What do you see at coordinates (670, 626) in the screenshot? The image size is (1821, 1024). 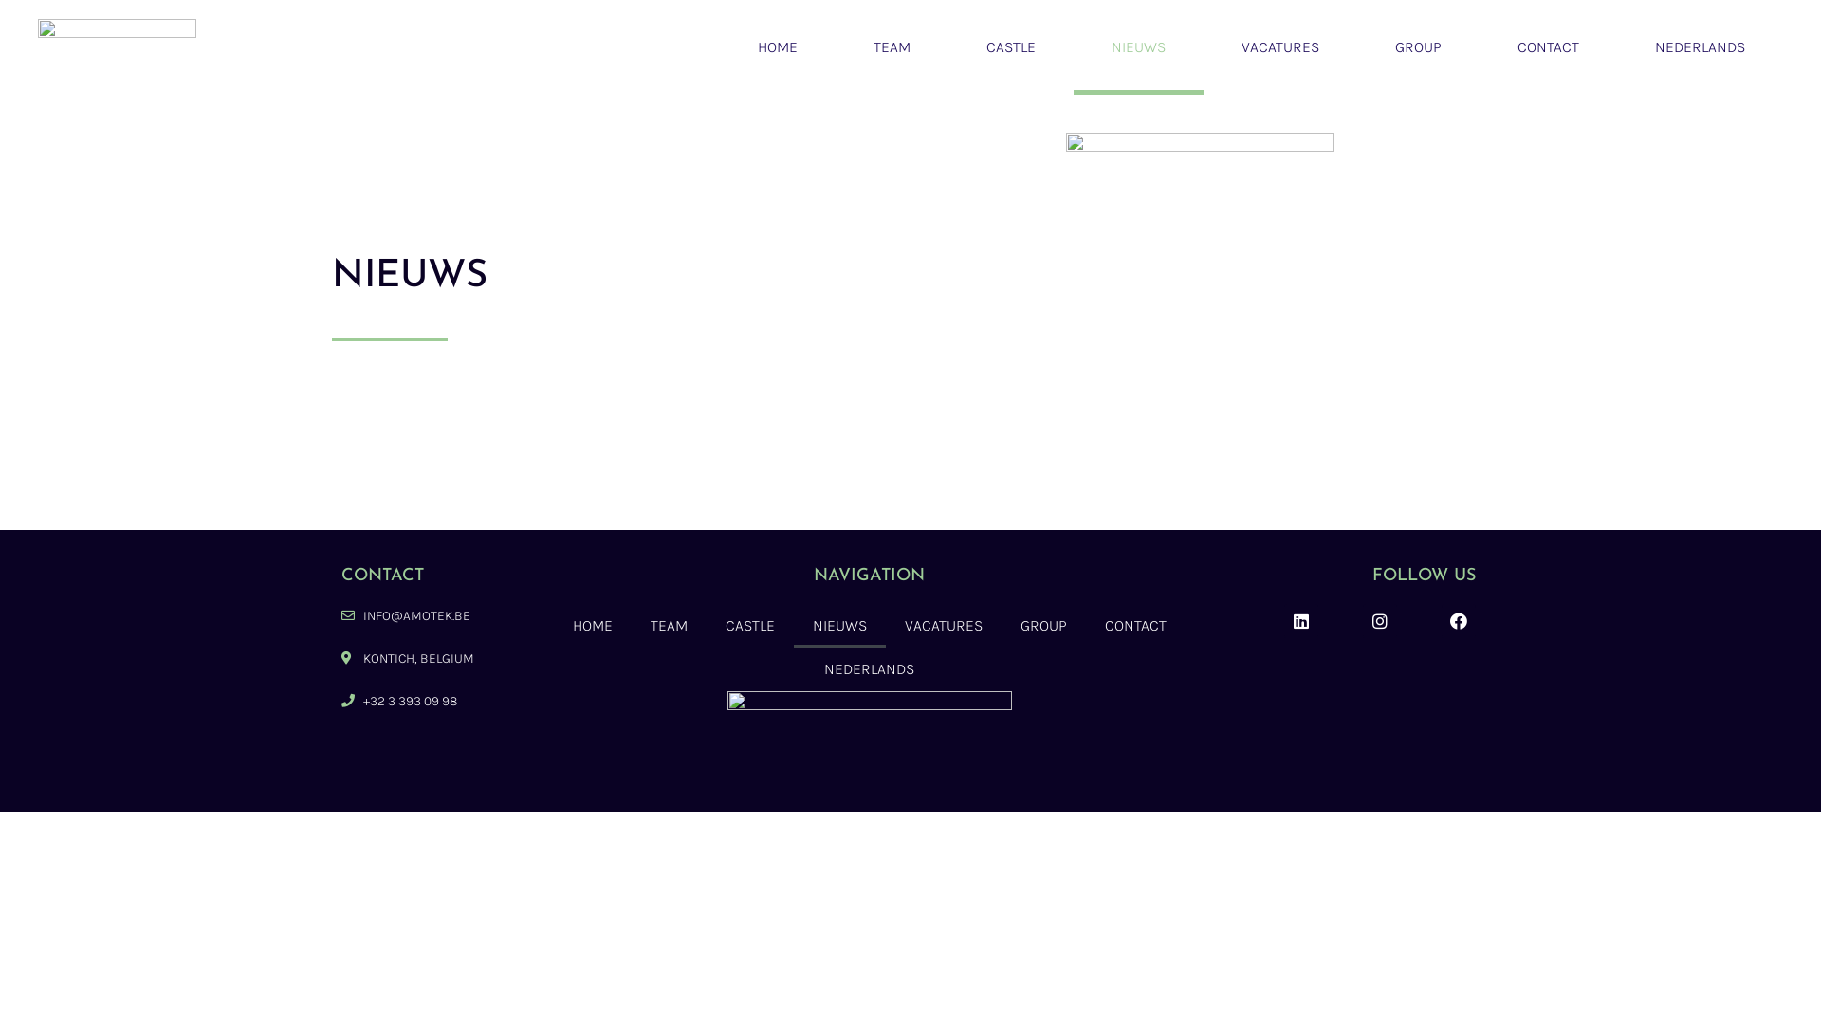 I see `TEAM` at bounding box center [670, 626].